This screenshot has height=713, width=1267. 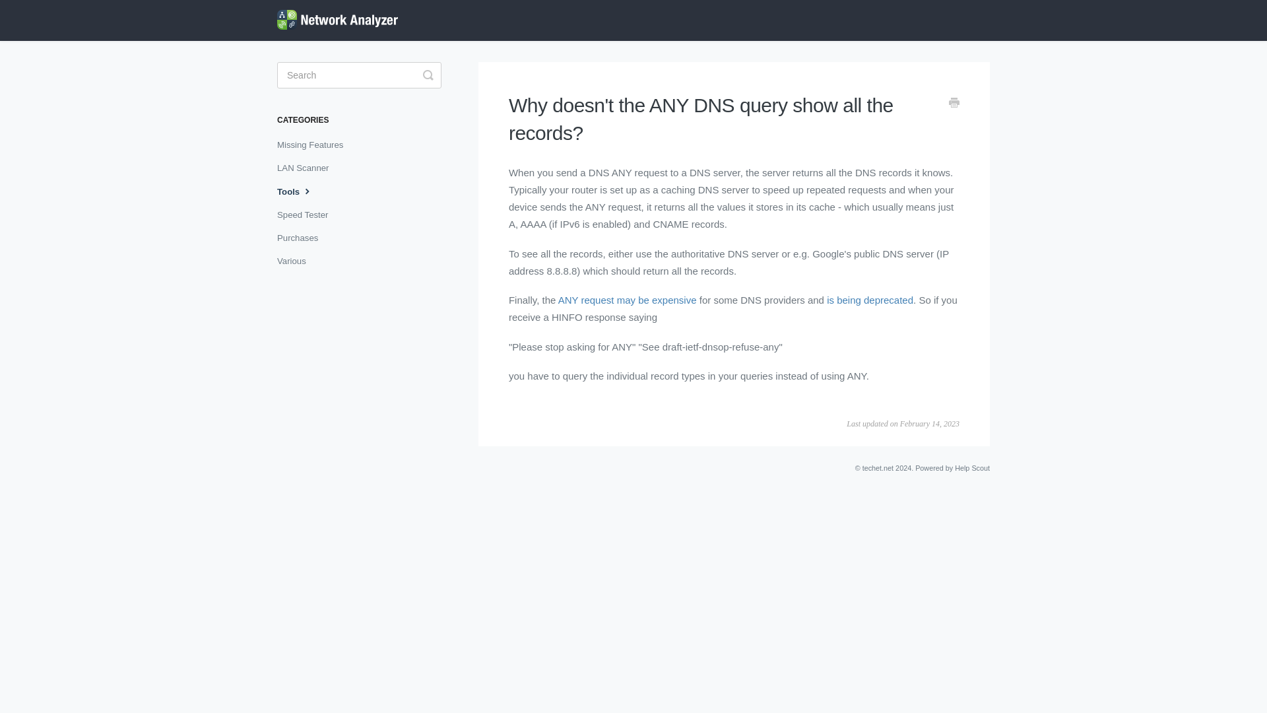 I want to click on LAN Scanner, so click(x=308, y=168).